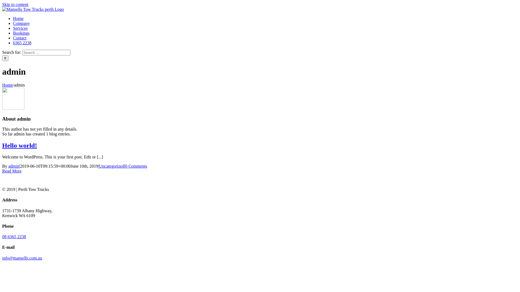 This screenshot has height=292, width=520. I want to click on Home, so click(18, 18).